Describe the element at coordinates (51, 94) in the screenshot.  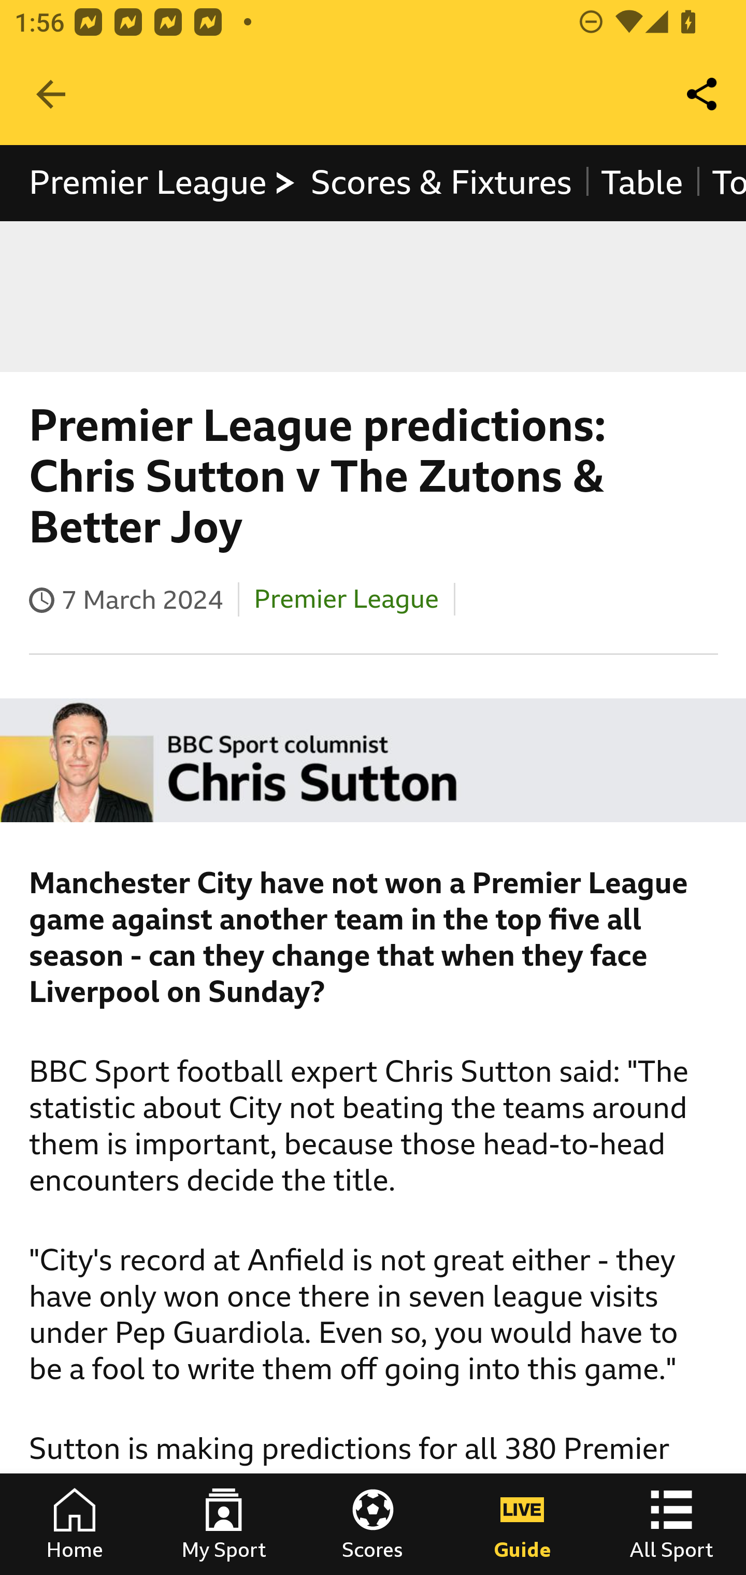
I see `Navigate up` at that location.